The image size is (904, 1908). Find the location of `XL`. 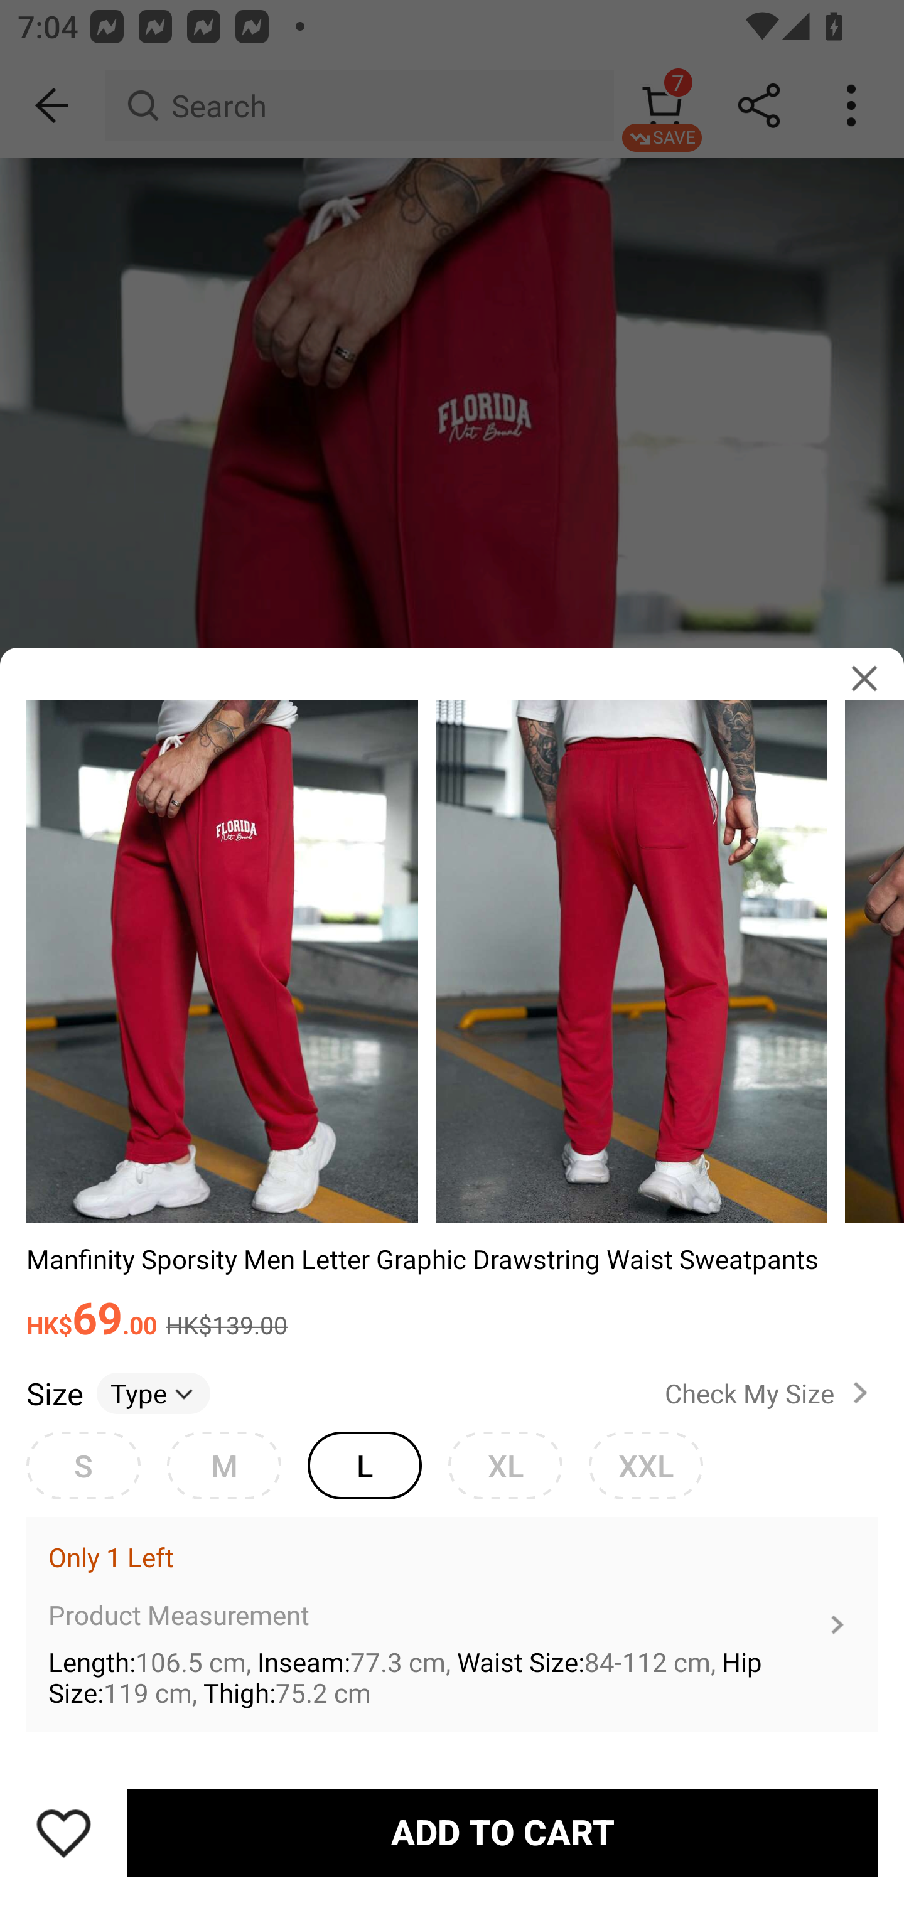

XL is located at coordinates (505, 1465).